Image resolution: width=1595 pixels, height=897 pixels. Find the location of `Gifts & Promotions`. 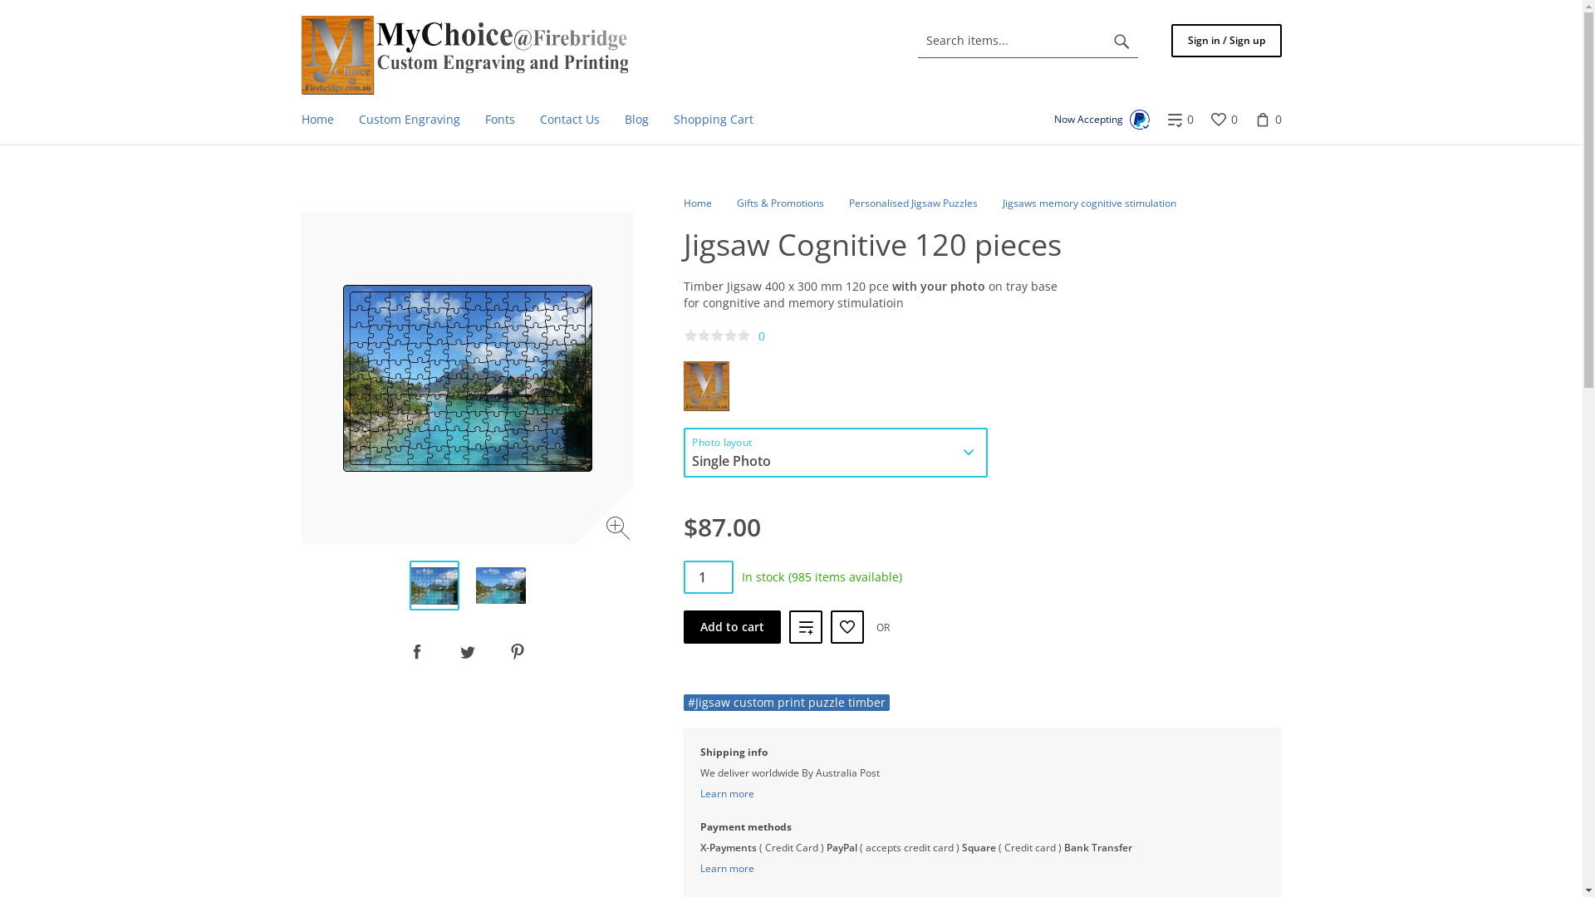

Gifts & Promotions is located at coordinates (779, 203).